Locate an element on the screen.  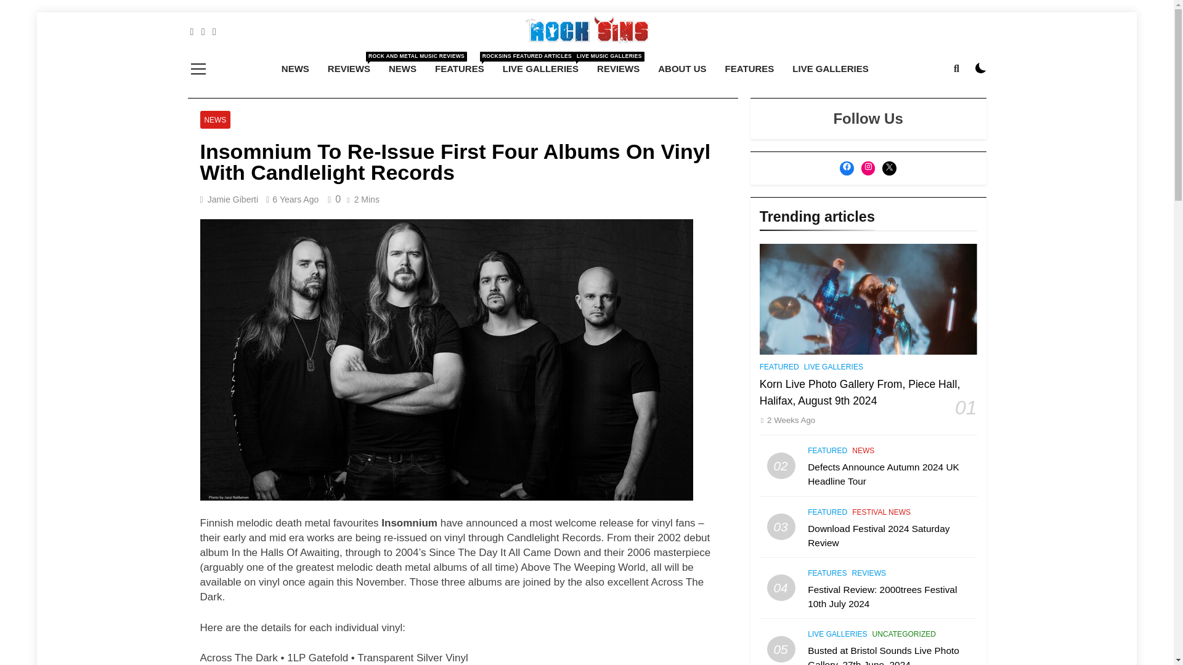
on is located at coordinates (295, 199).